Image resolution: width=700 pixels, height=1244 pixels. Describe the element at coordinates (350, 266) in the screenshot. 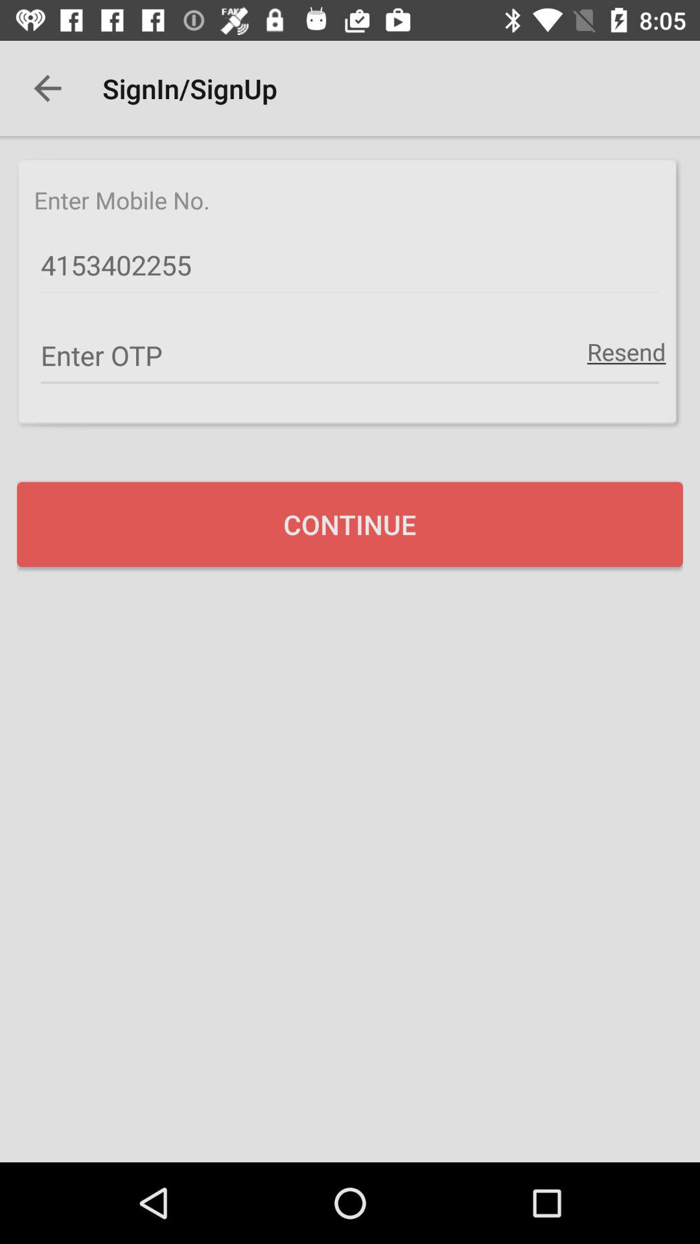

I see `tap 4153402255 item` at that location.